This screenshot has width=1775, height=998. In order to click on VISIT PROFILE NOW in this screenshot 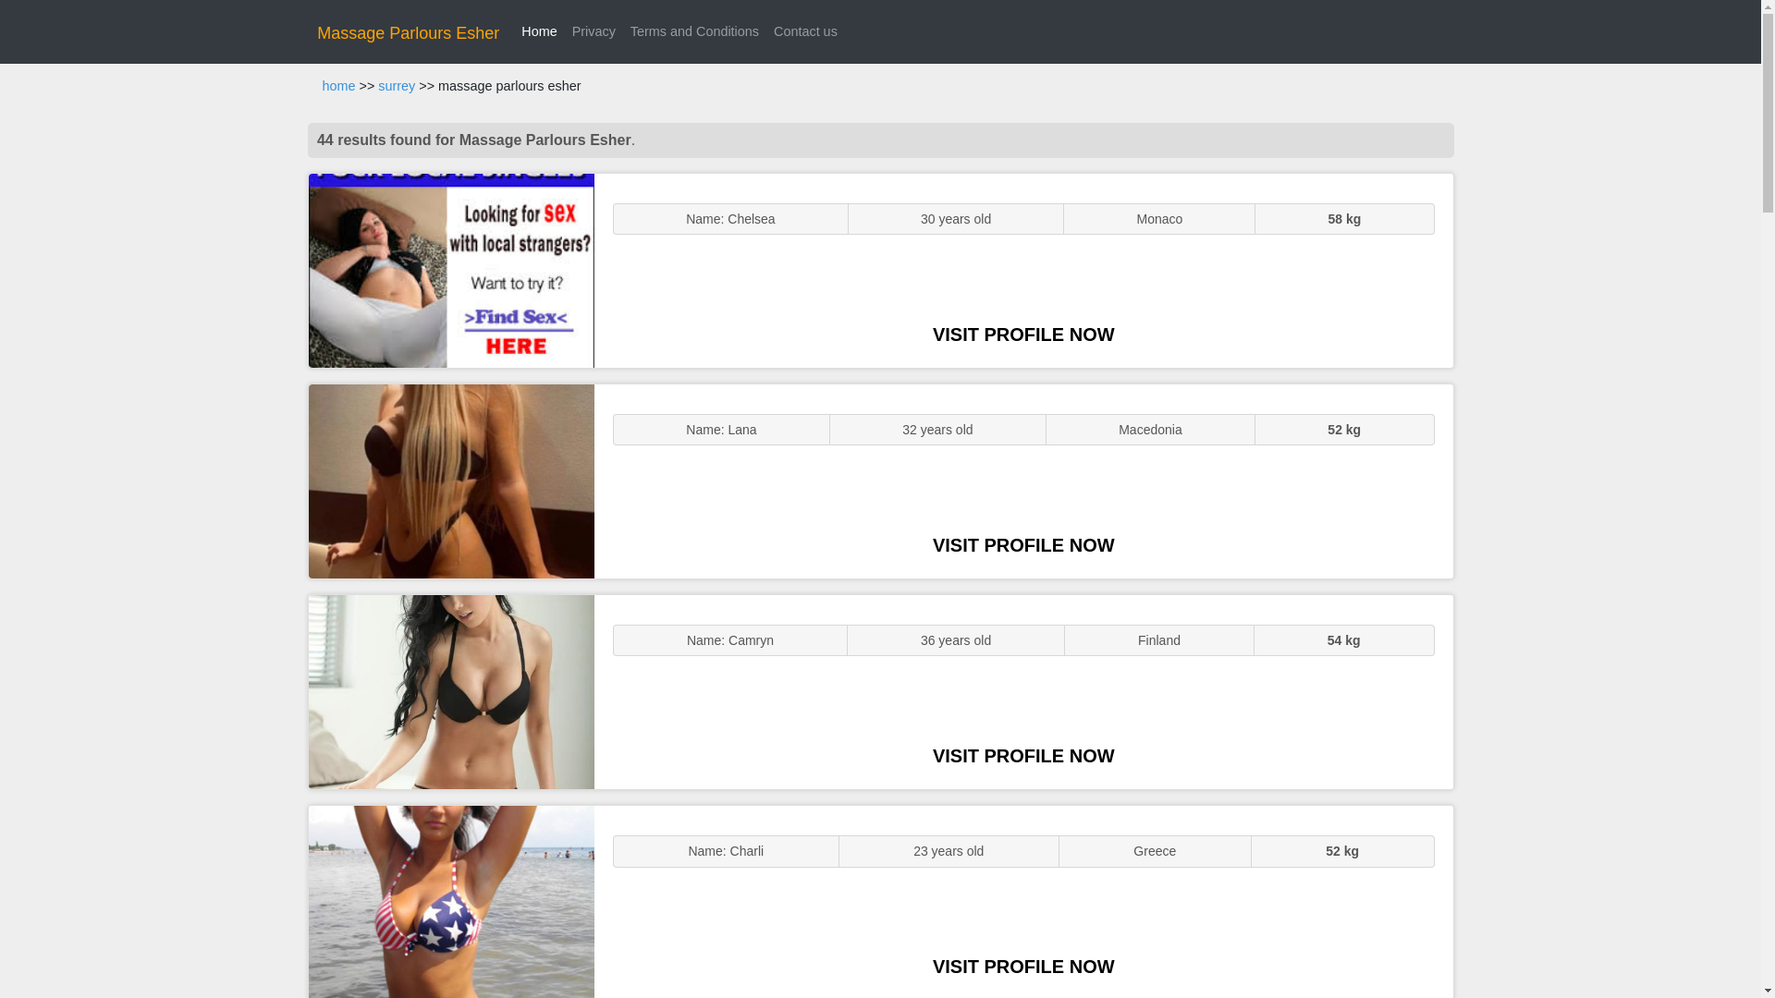, I will do `click(1023, 544)`.